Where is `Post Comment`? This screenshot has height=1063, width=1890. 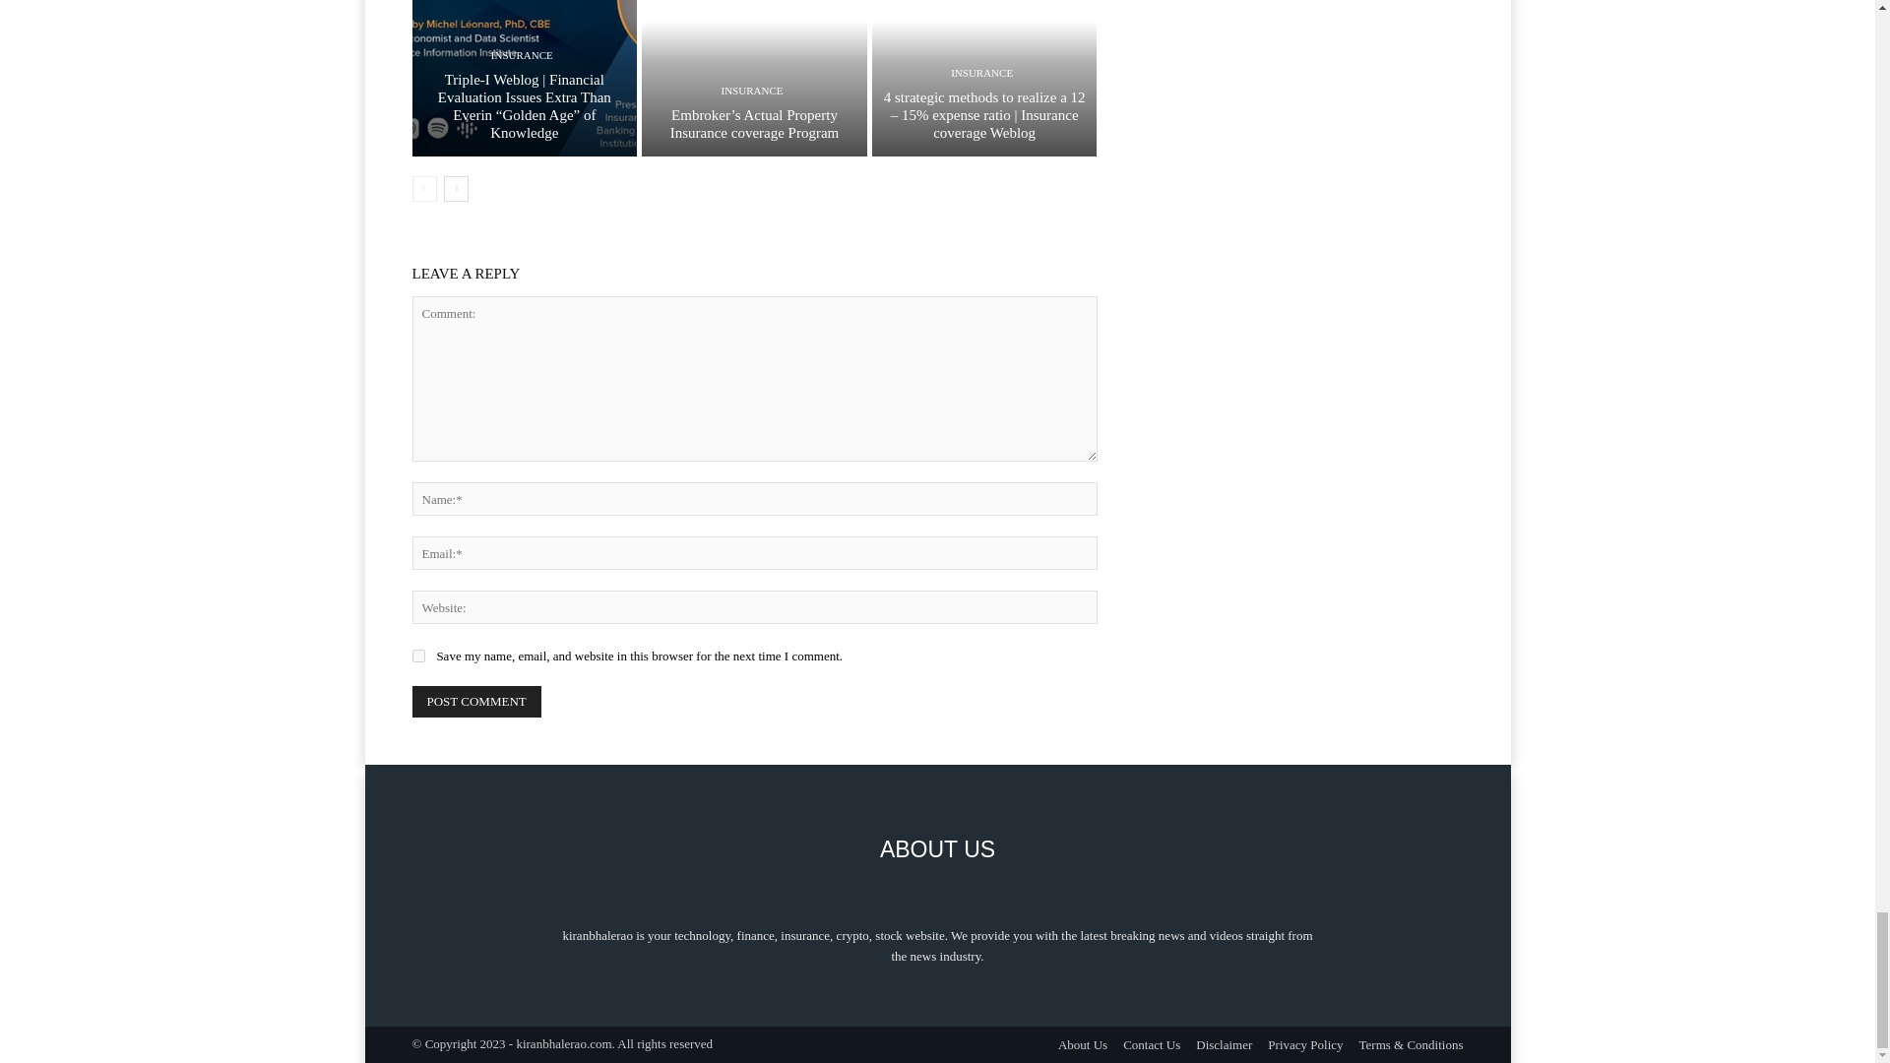
Post Comment is located at coordinates (476, 701).